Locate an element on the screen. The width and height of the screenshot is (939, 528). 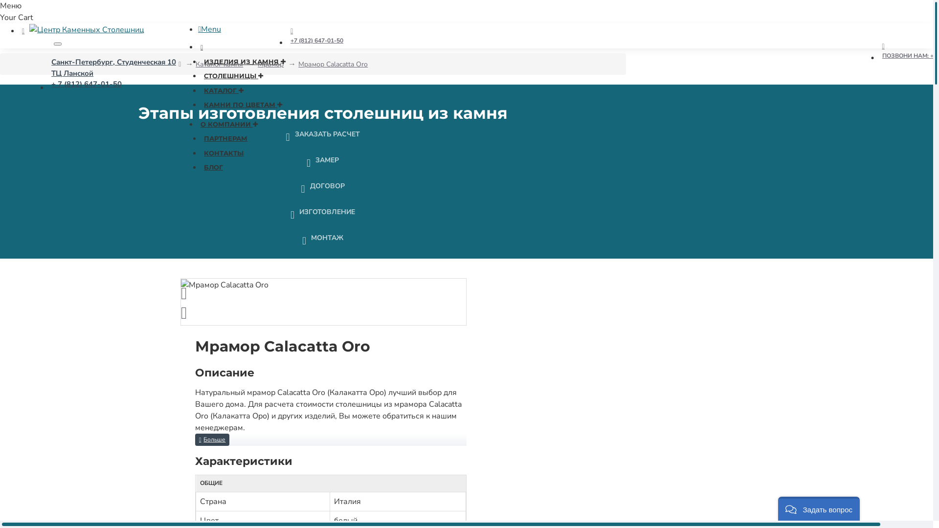
+7 (812) 647-01-50 is located at coordinates (317, 35).